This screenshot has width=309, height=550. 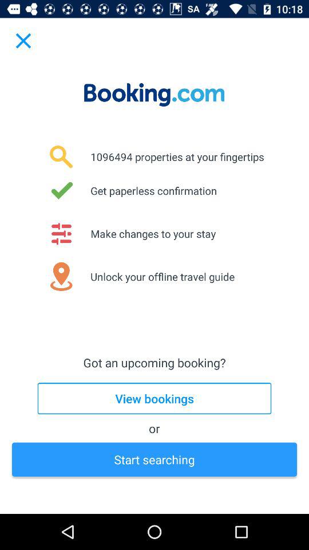 I want to click on jump to view bookings, so click(x=154, y=399).